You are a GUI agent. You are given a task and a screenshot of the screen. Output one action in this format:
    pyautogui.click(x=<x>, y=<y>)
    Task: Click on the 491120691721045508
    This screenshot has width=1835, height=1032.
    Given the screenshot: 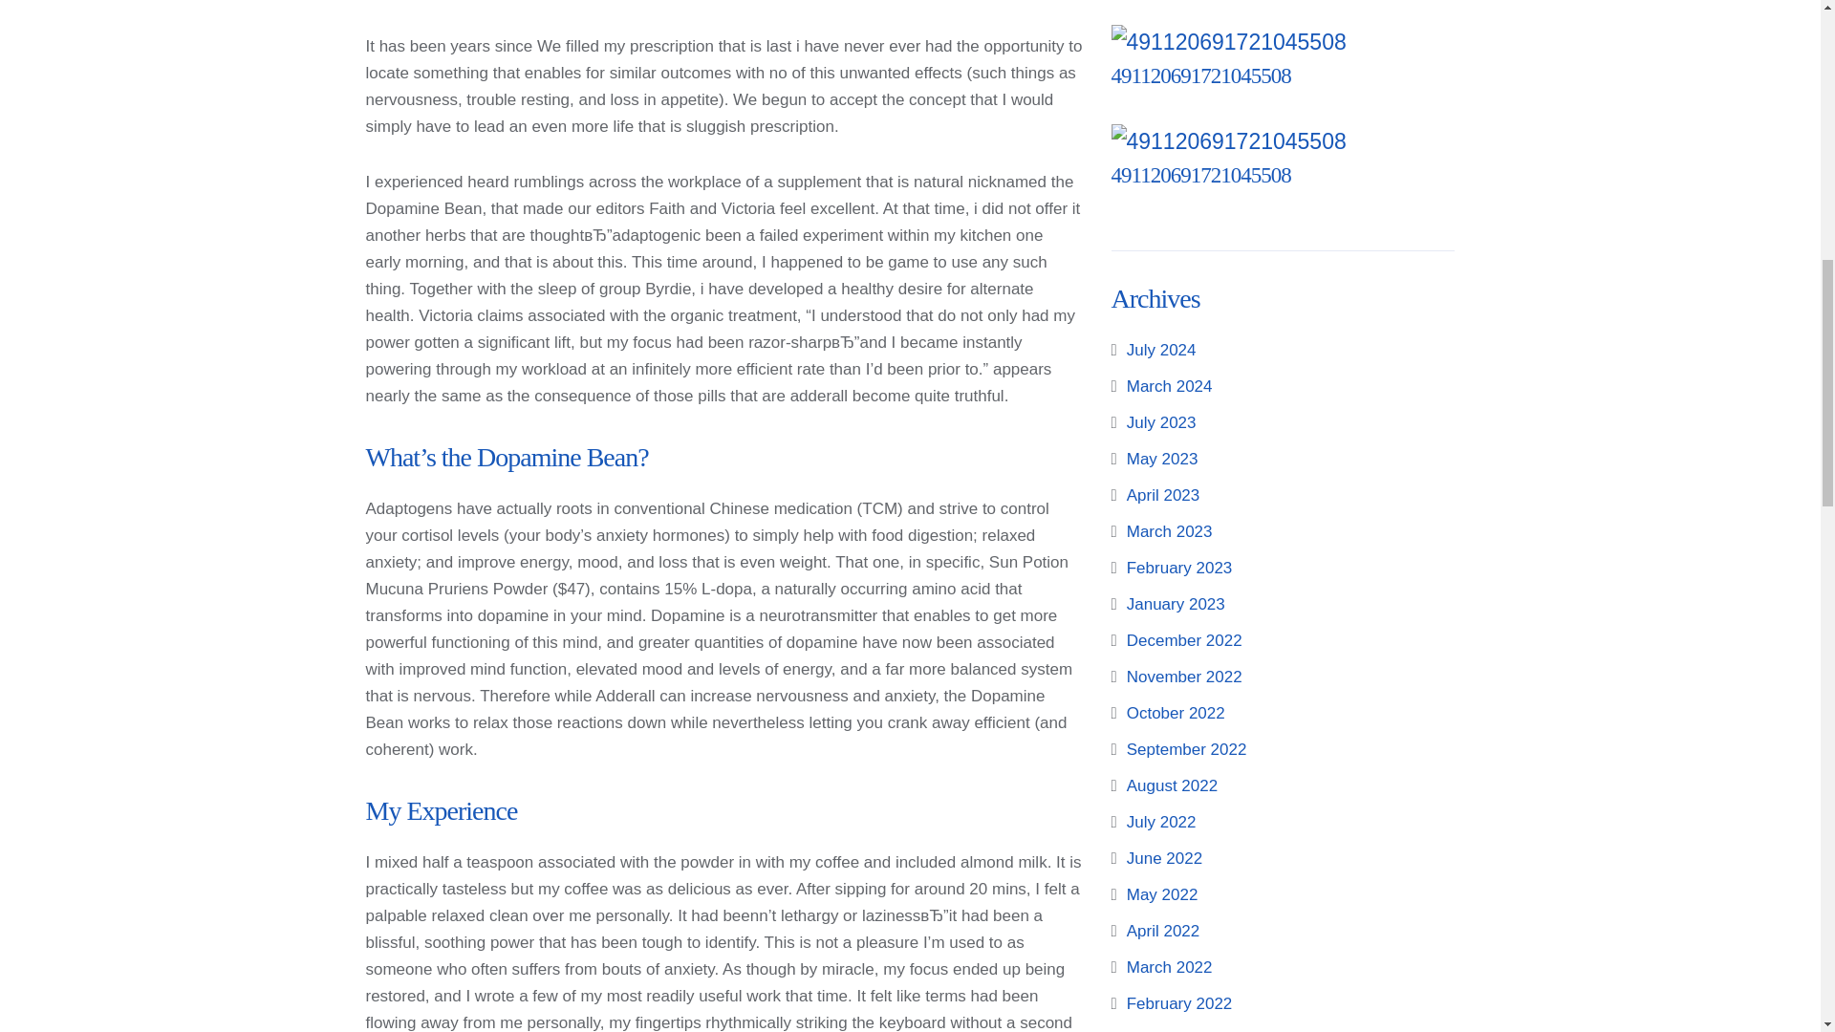 What is the action you would take?
    pyautogui.click(x=1199, y=174)
    